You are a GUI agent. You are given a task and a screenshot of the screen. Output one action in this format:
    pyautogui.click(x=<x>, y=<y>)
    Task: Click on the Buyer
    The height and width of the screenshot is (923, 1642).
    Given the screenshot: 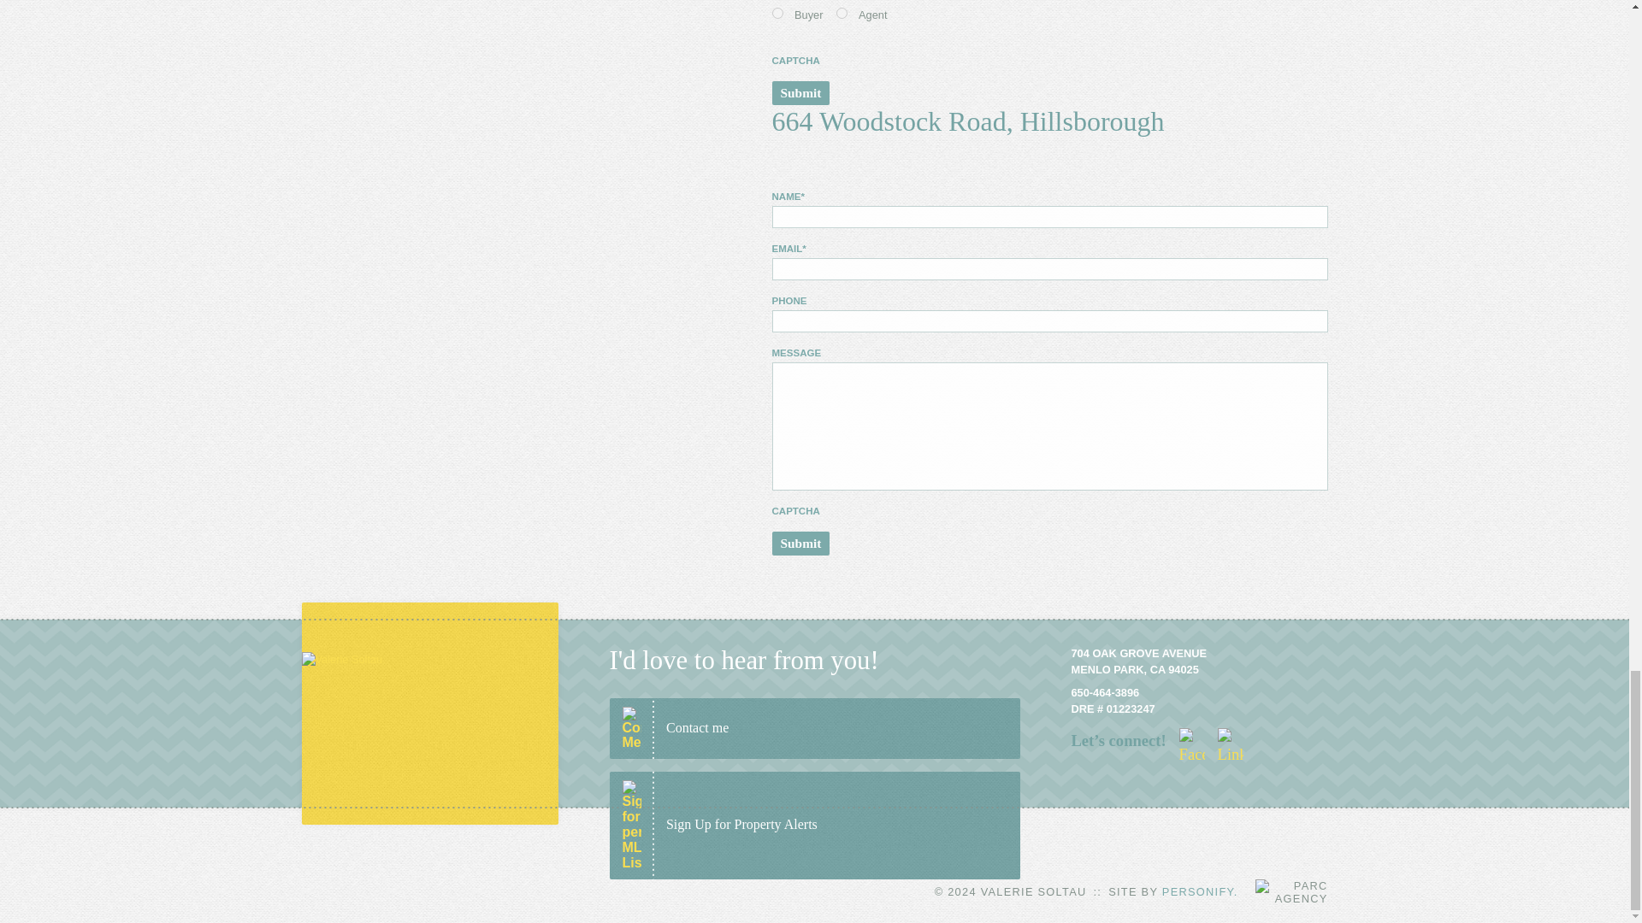 What is the action you would take?
    pyautogui.click(x=777, y=12)
    